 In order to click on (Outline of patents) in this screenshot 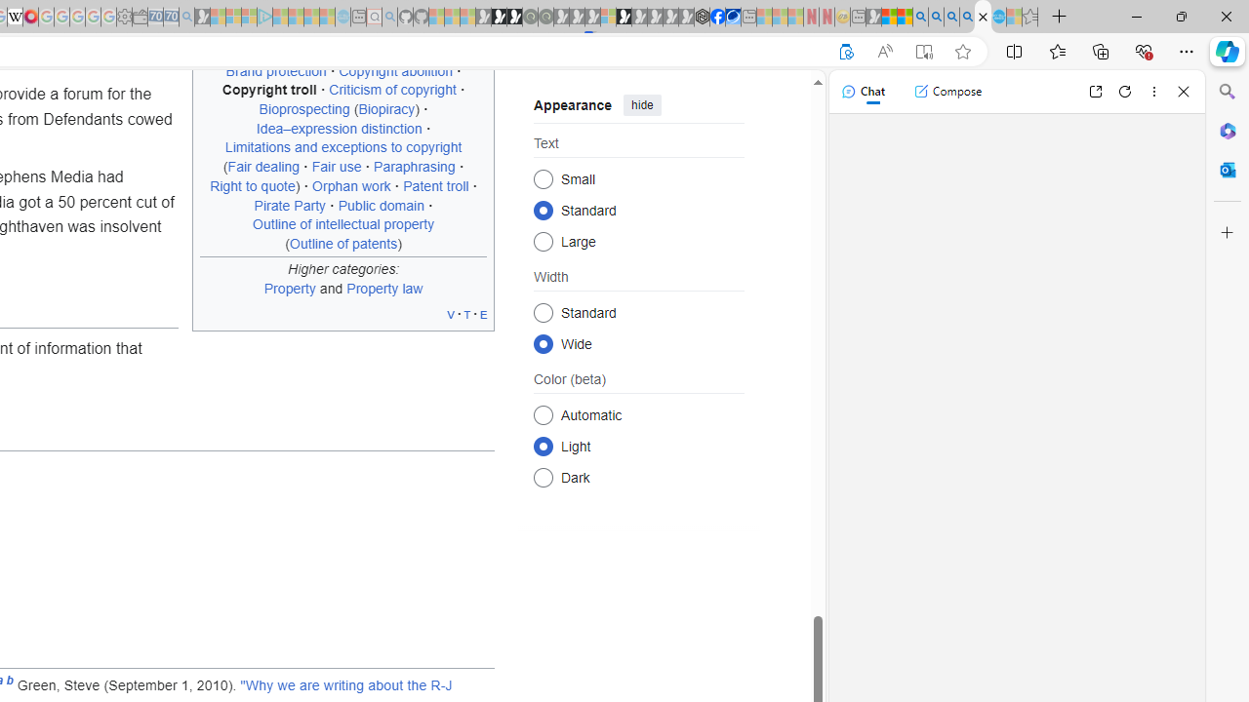, I will do `click(343, 243)`.